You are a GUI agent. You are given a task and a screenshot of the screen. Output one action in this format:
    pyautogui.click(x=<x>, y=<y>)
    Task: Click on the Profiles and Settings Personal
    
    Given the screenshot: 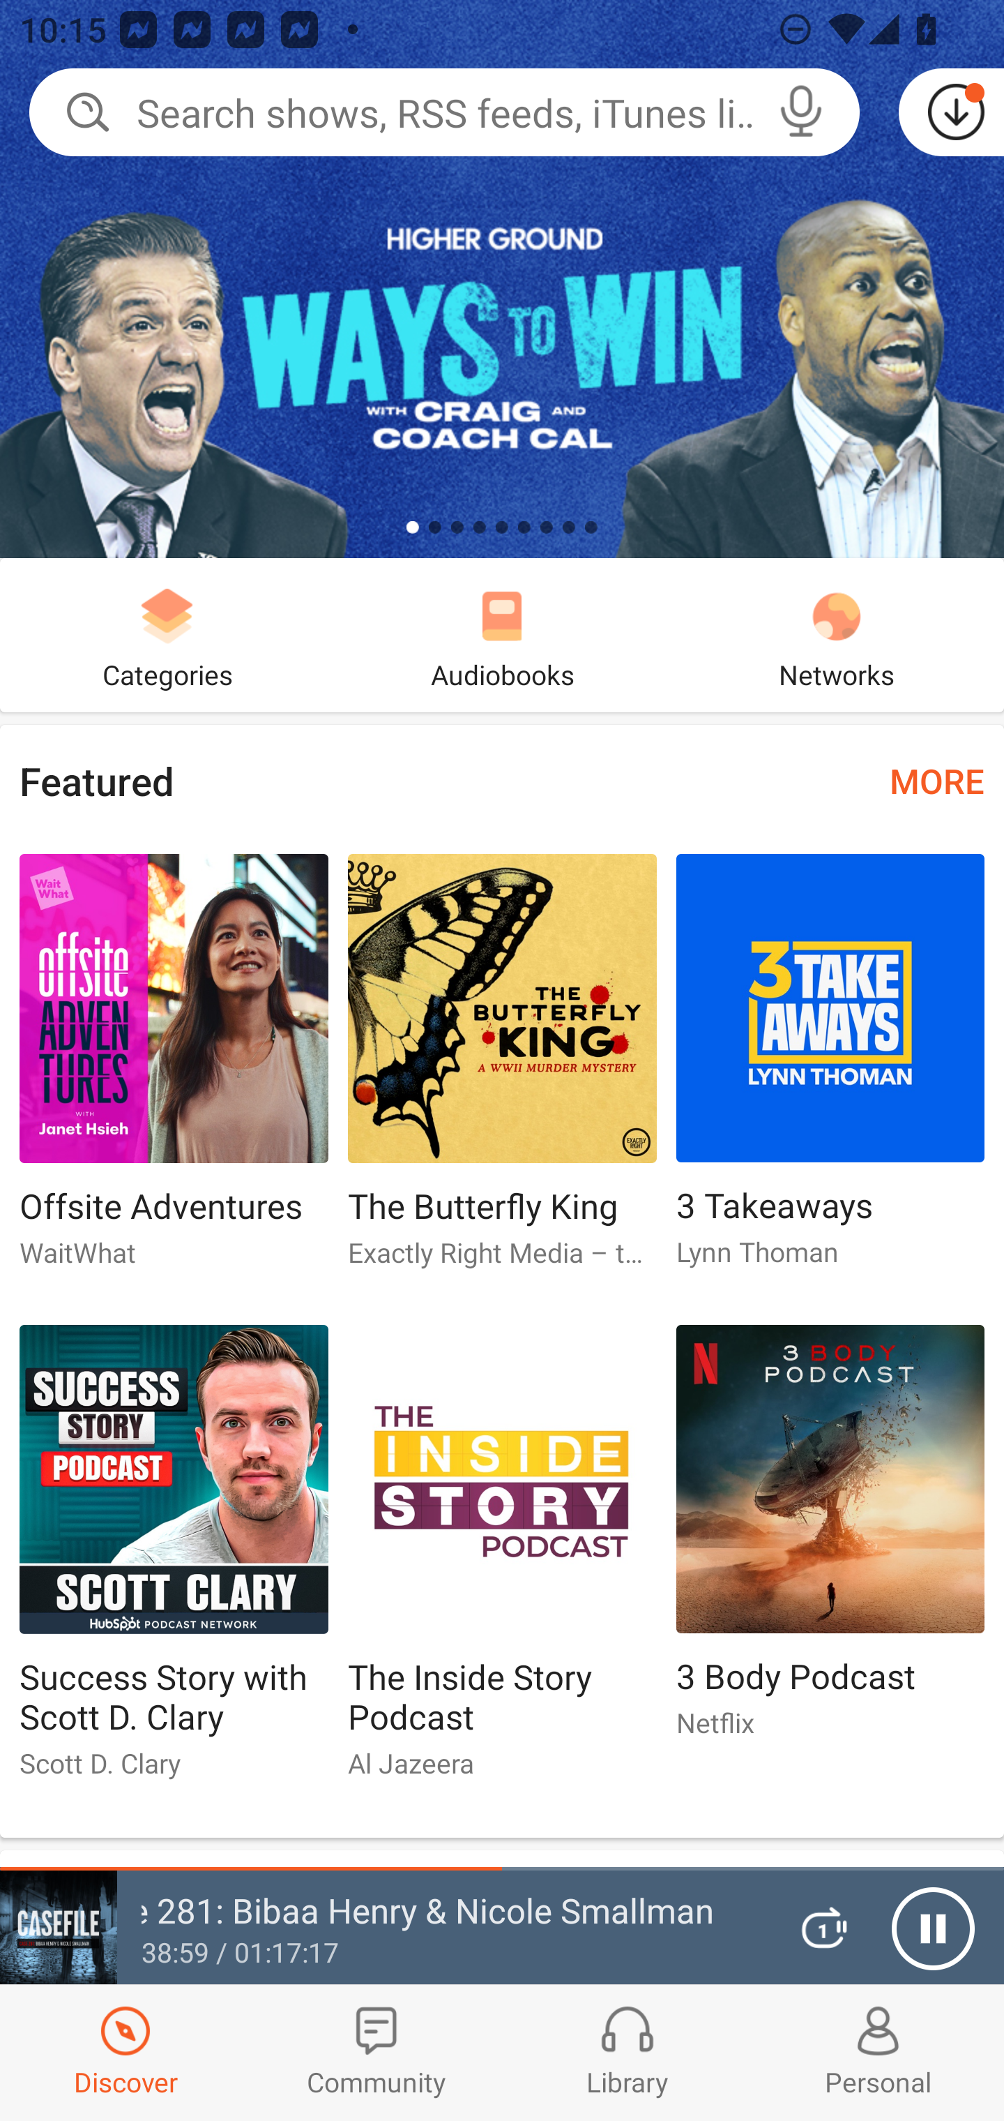 What is the action you would take?
    pyautogui.click(x=878, y=2053)
    